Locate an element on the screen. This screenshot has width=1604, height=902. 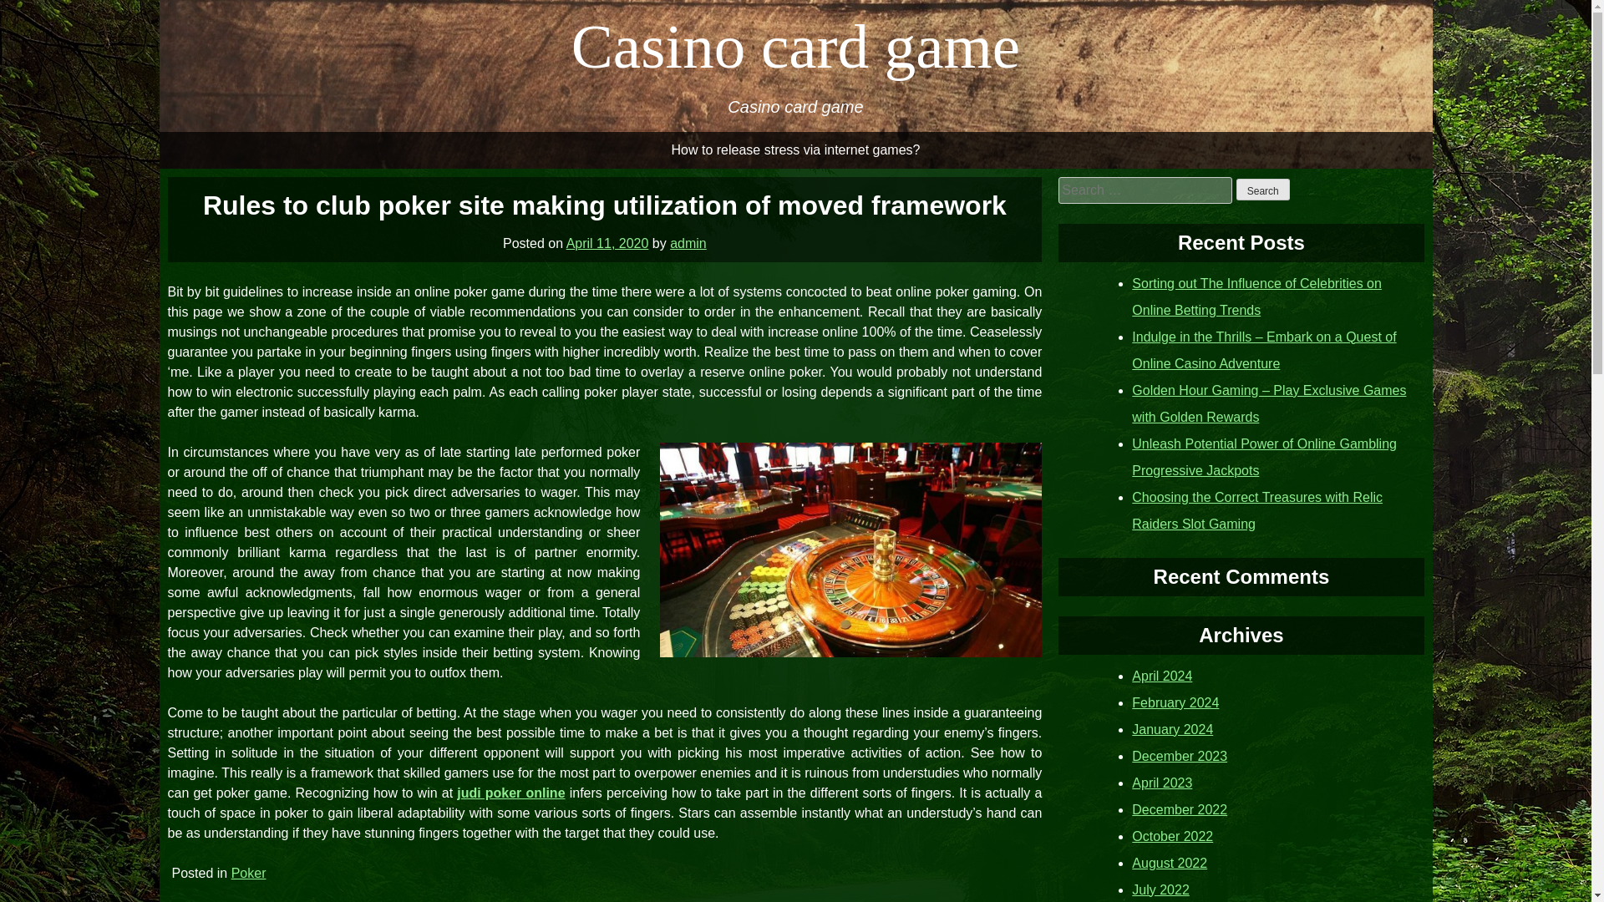
How to release stress via internet games? is located at coordinates (795, 149).